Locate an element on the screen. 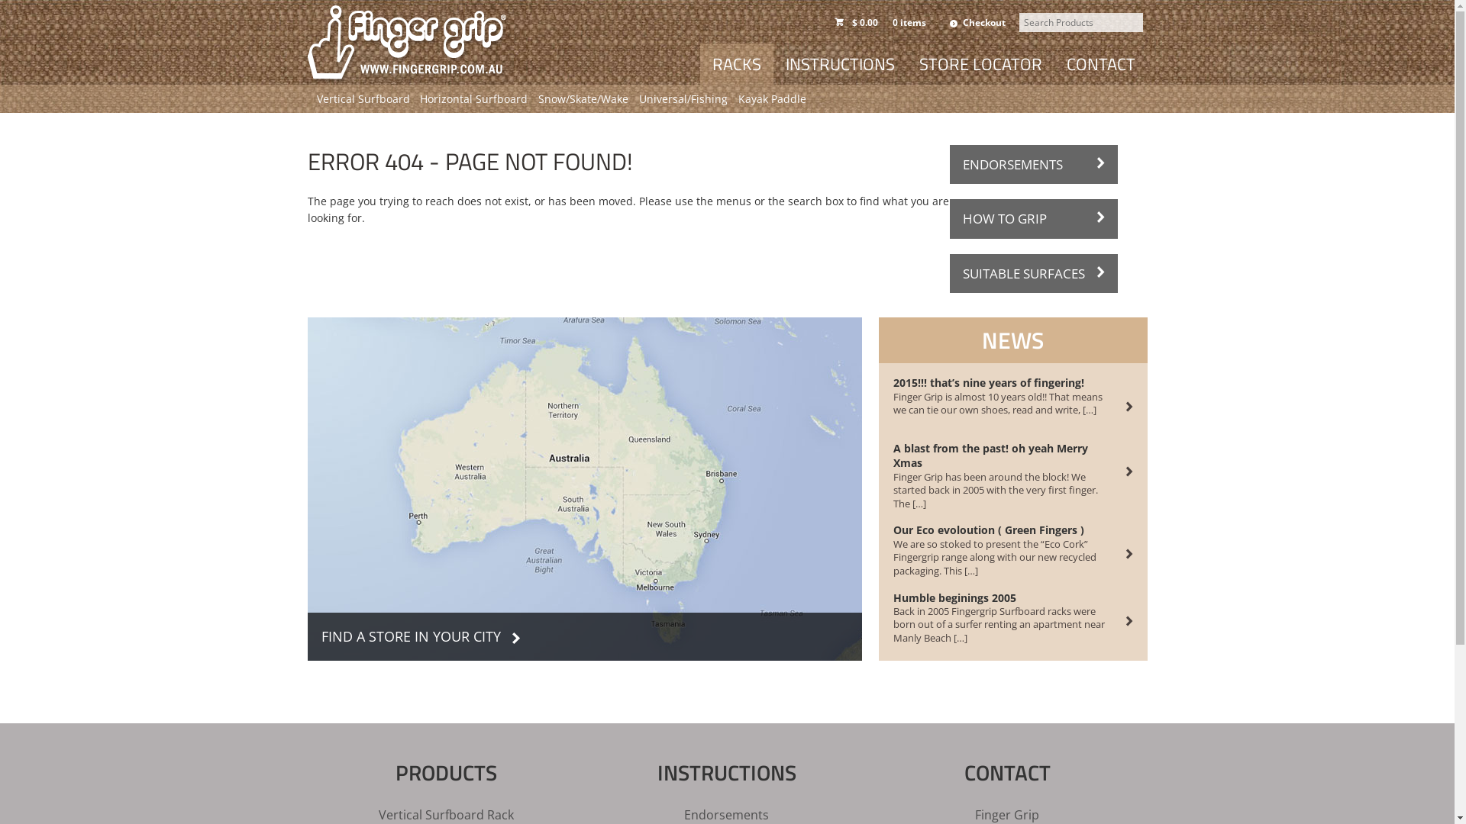  Kayak Paddle is located at coordinates (773, 99).